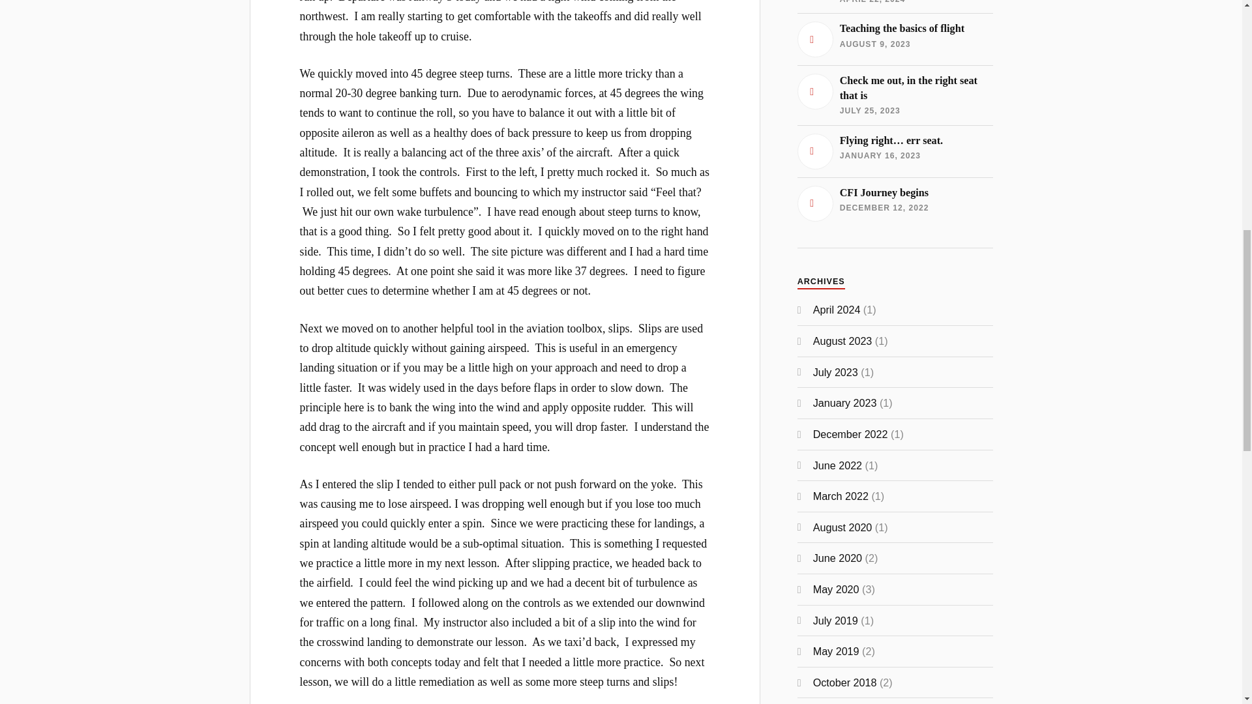 This screenshot has height=704, width=1252. I want to click on July 2019, so click(835, 621).